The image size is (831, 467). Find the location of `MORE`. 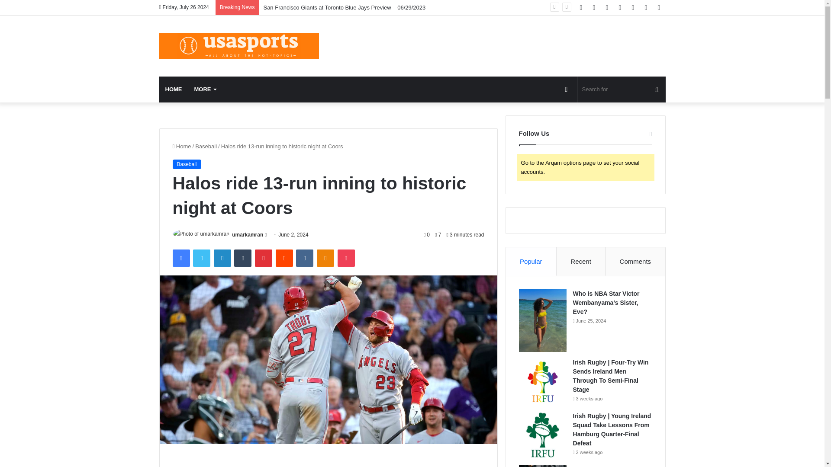

MORE is located at coordinates (204, 89).